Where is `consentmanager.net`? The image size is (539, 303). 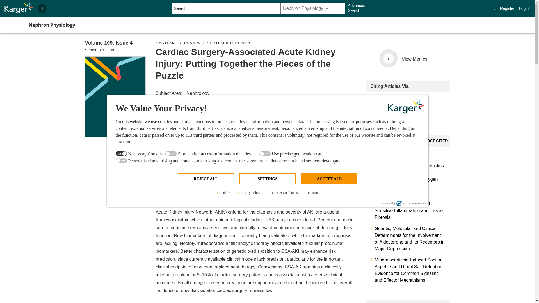
consentmanager.net is located at coordinates (412, 203).